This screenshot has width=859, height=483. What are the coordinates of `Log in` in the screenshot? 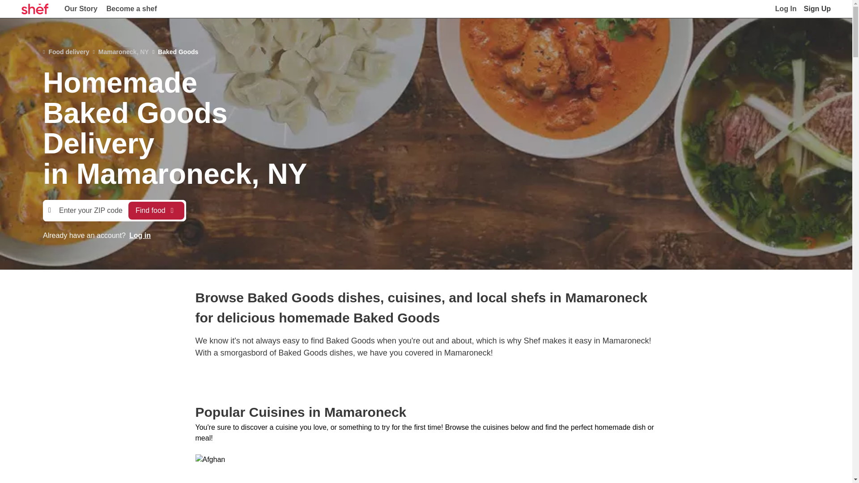 It's located at (140, 235).